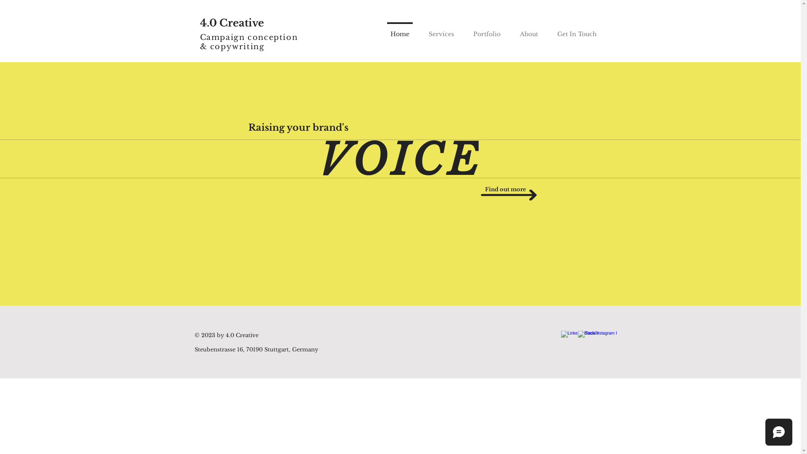 The height and width of the screenshot is (454, 807). Describe the element at coordinates (232, 23) in the screenshot. I see `4.0 Creative` at that location.